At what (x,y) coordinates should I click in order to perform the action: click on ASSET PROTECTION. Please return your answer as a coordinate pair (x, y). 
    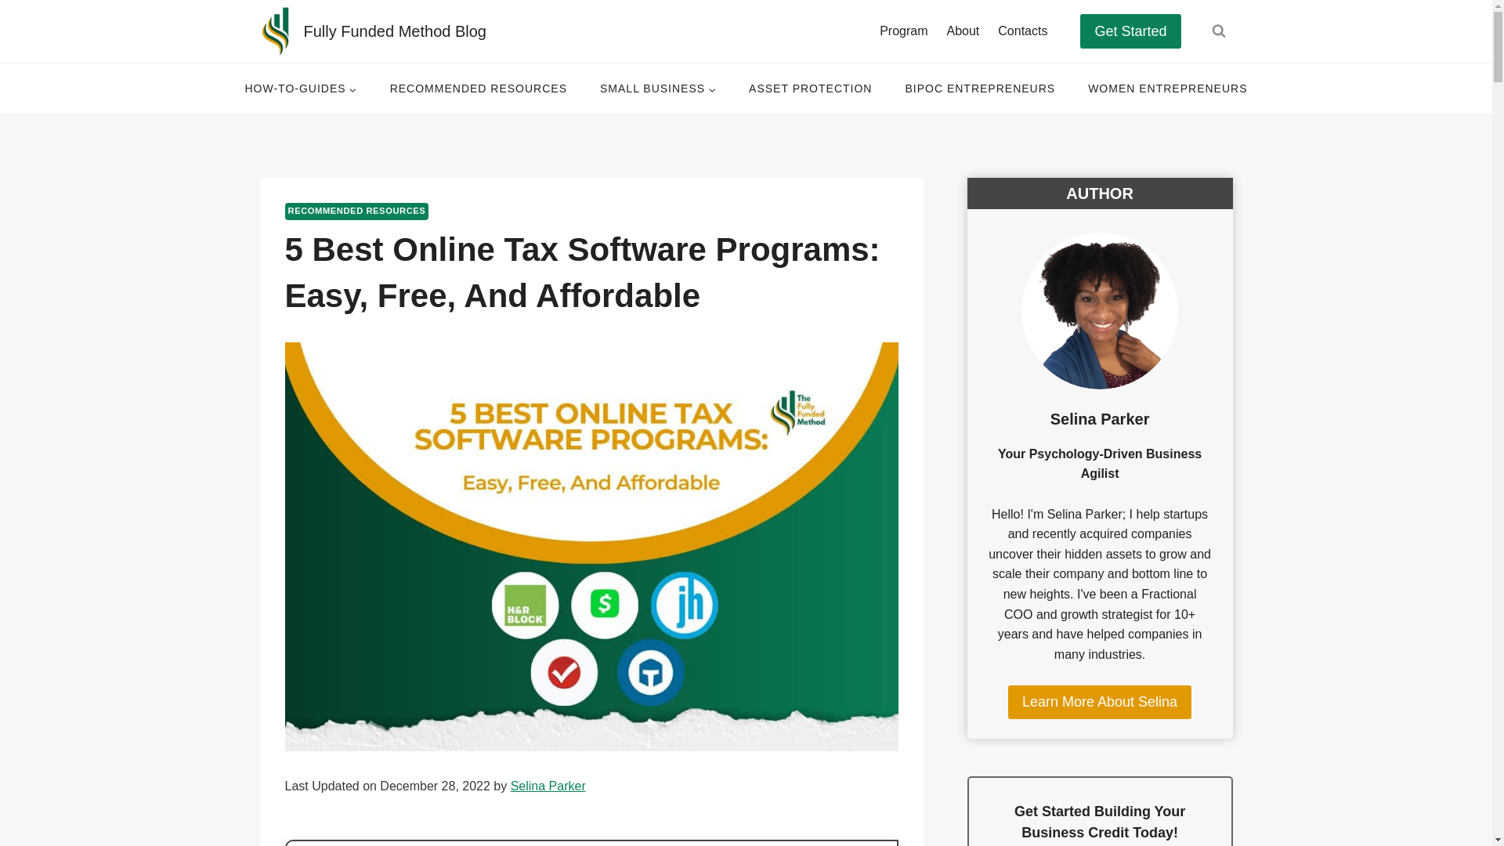
    Looking at the image, I should click on (810, 89).